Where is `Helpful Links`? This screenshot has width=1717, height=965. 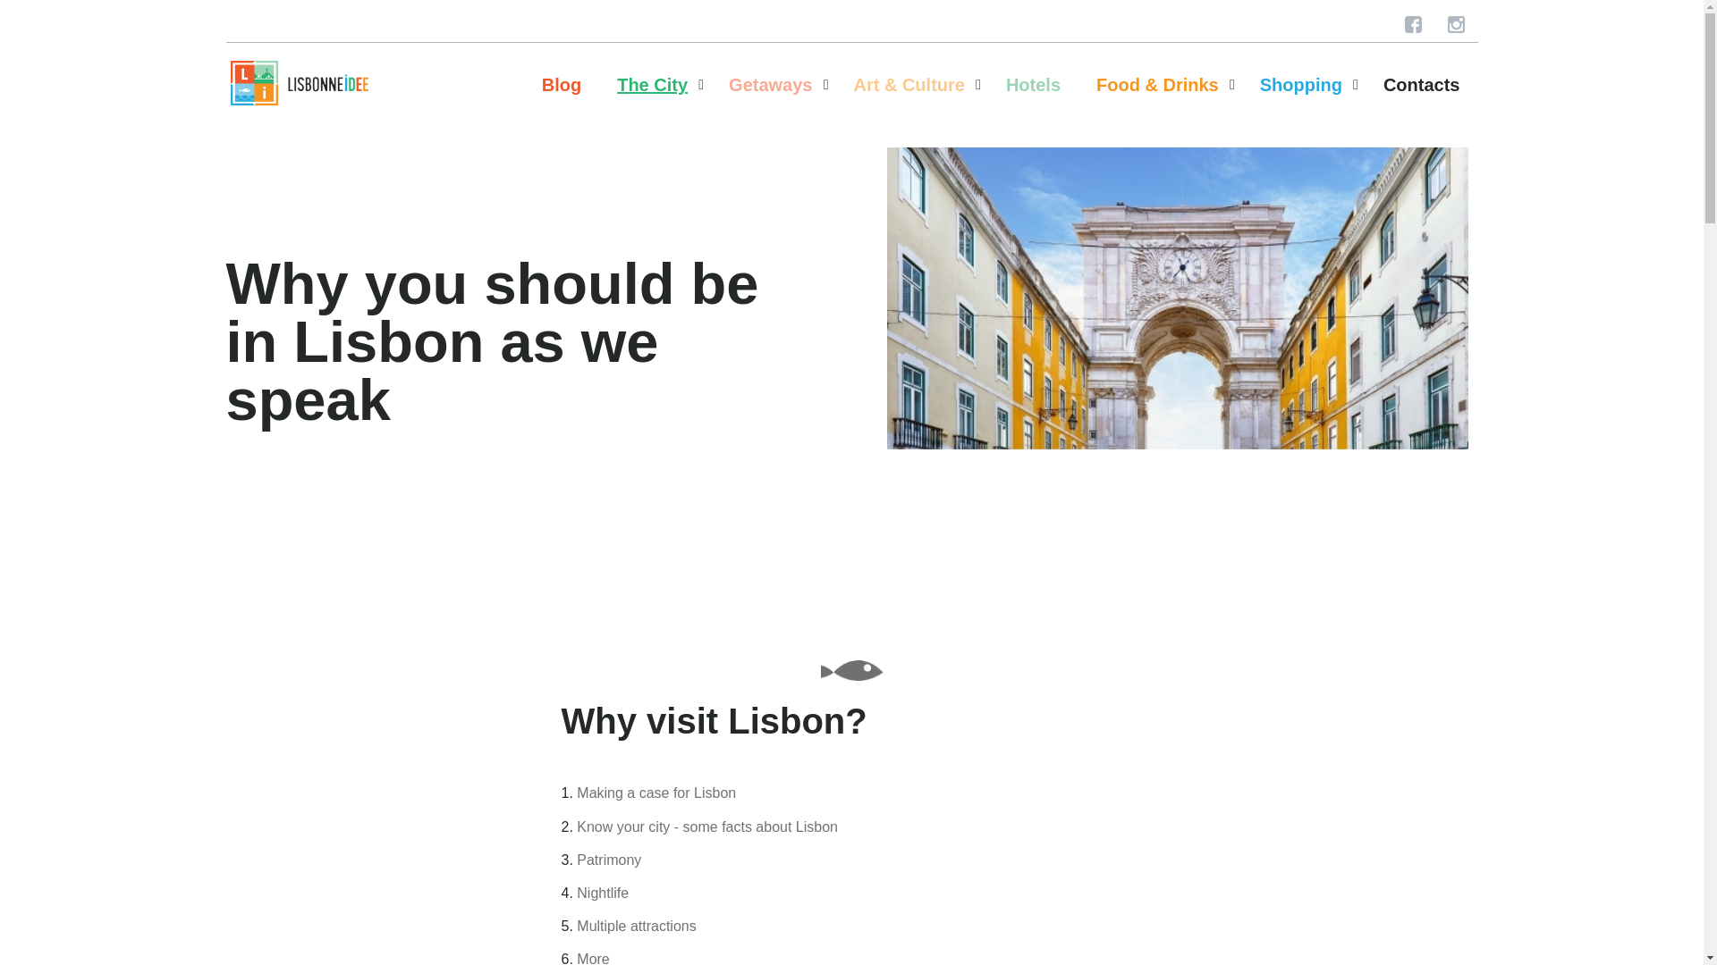 Helpful Links is located at coordinates (730, 138).